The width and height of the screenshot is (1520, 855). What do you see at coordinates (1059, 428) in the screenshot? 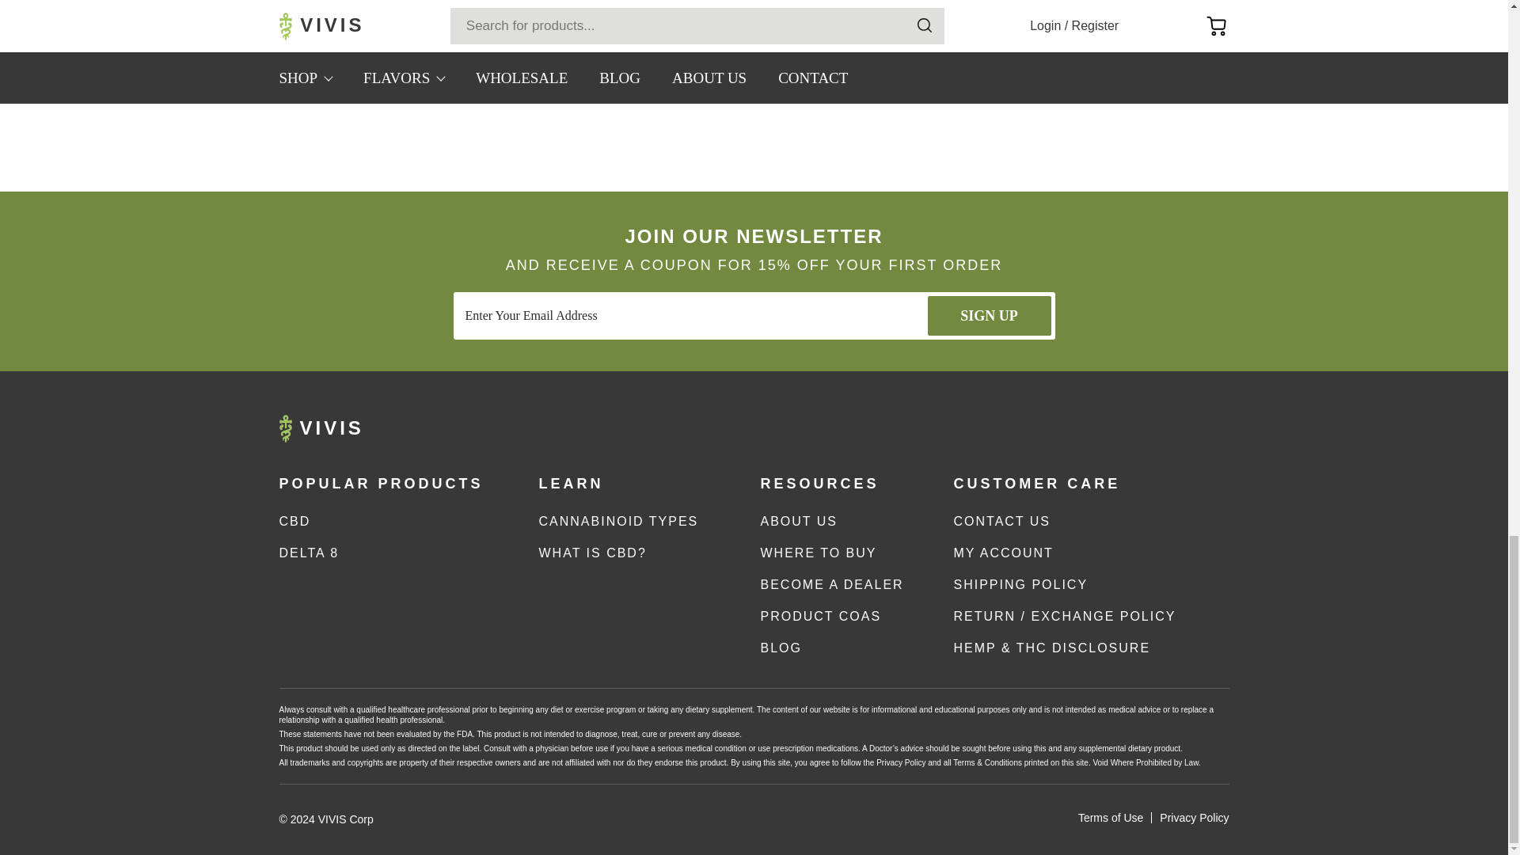
I see `Visit us on YouTube` at bounding box center [1059, 428].